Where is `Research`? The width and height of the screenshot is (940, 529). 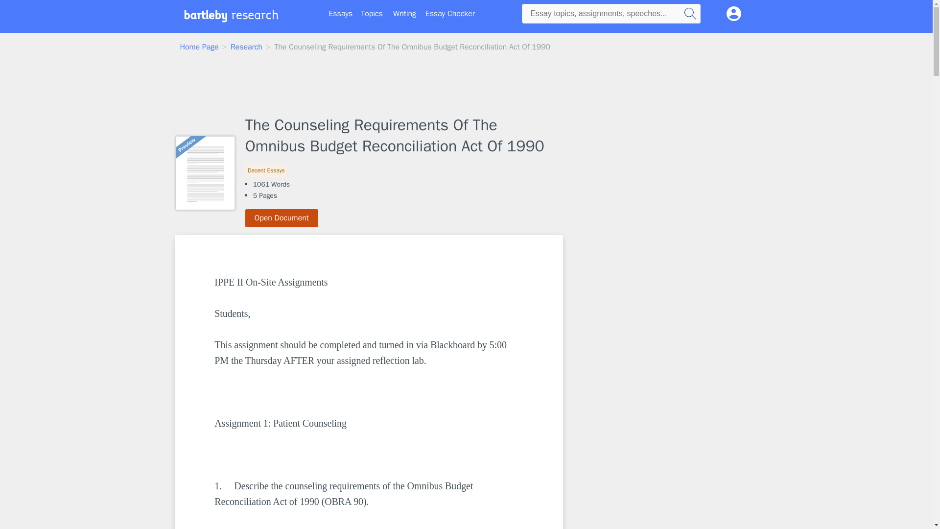 Research is located at coordinates (246, 47).